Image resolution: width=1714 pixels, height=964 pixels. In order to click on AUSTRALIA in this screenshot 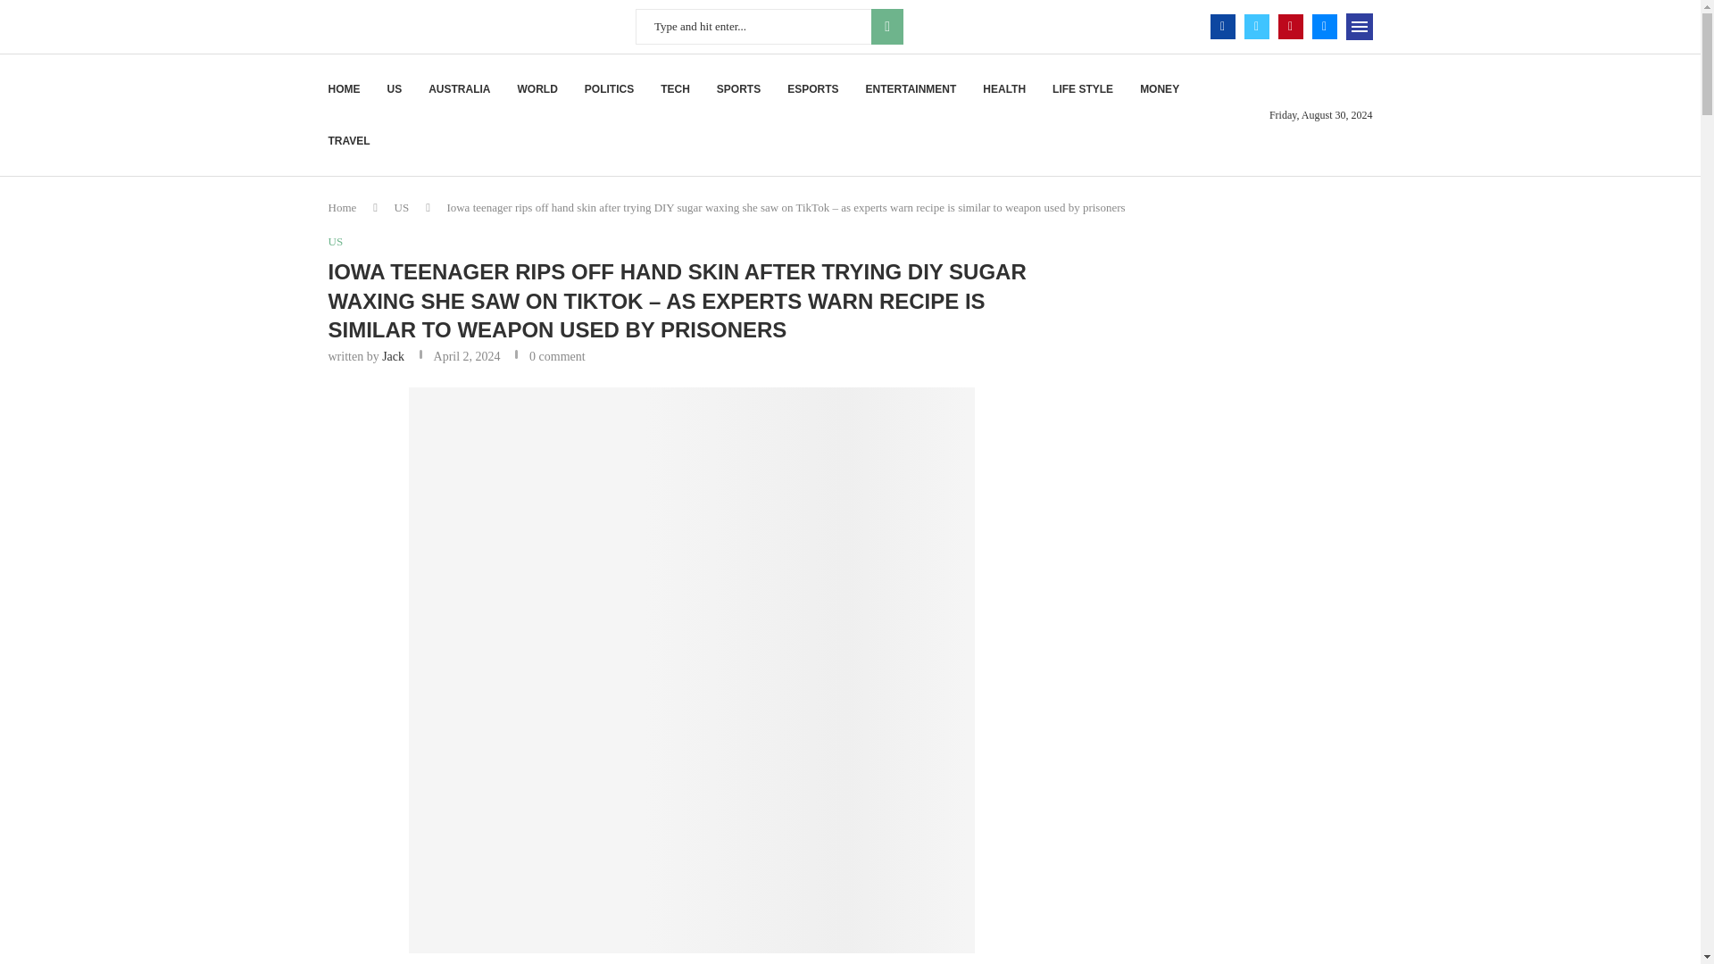, I will do `click(459, 89)`.